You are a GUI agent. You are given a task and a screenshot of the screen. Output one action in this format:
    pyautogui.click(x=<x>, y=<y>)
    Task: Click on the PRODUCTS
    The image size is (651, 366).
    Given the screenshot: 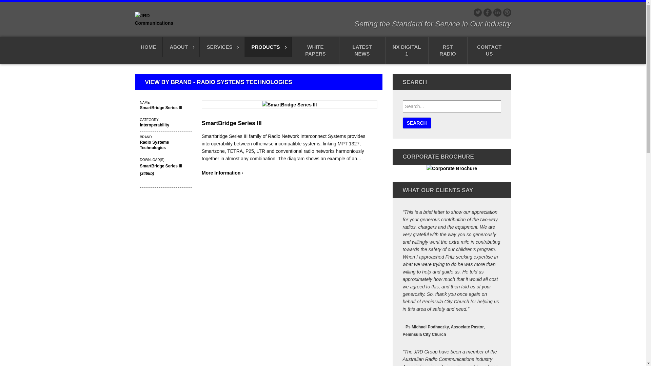 What is the action you would take?
    pyautogui.click(x=268, y=47)
    